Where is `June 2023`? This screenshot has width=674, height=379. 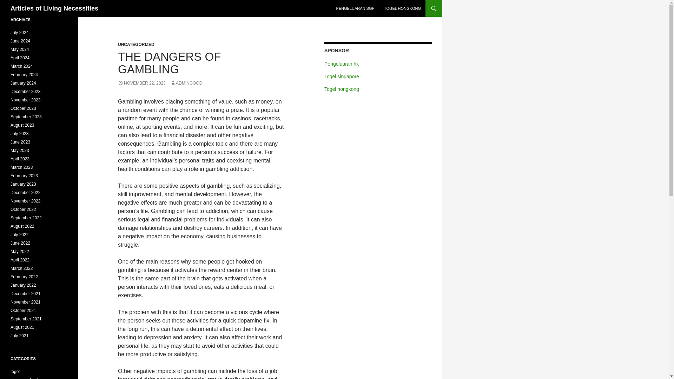
June 2023 is located at coordinates (20, 142).